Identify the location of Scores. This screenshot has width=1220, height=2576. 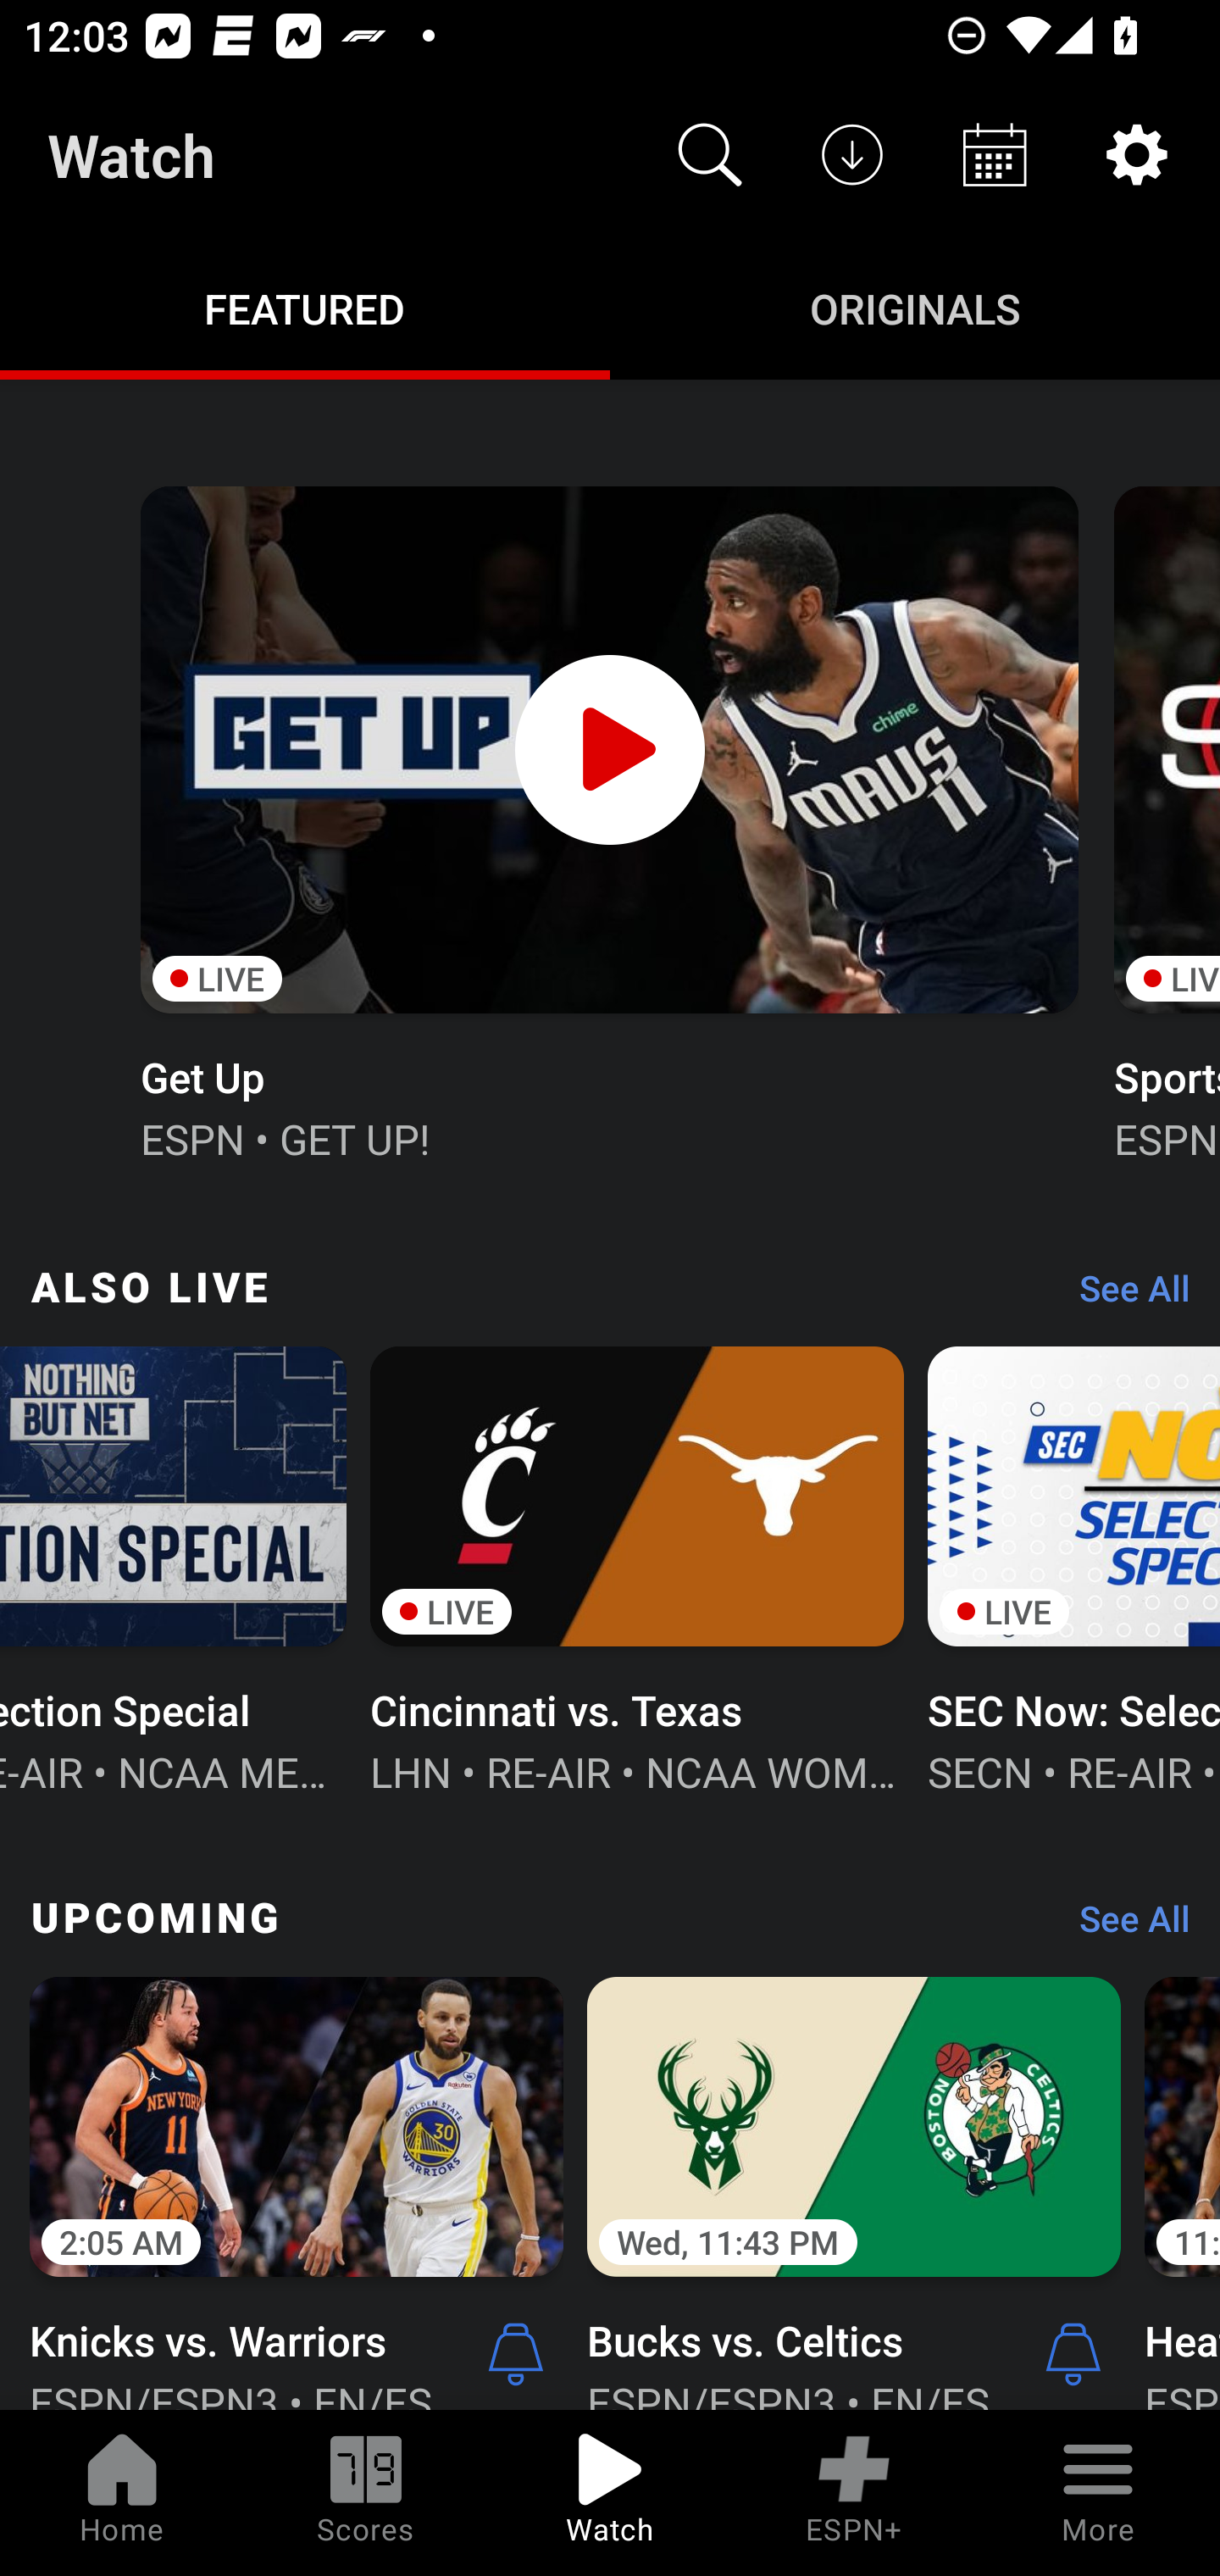
(366, 2493).